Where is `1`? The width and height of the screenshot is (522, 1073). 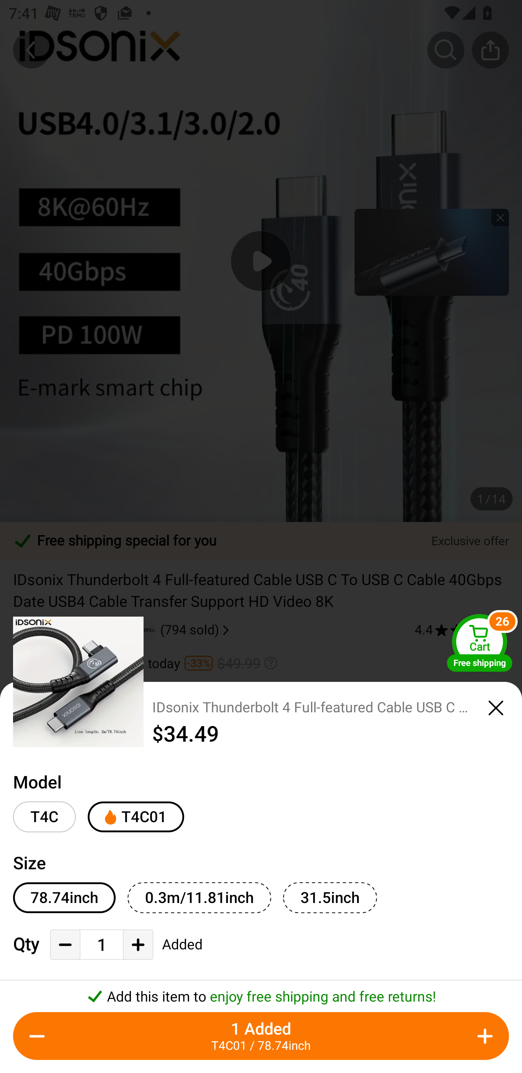
1 is located at coordinates (101, 945).